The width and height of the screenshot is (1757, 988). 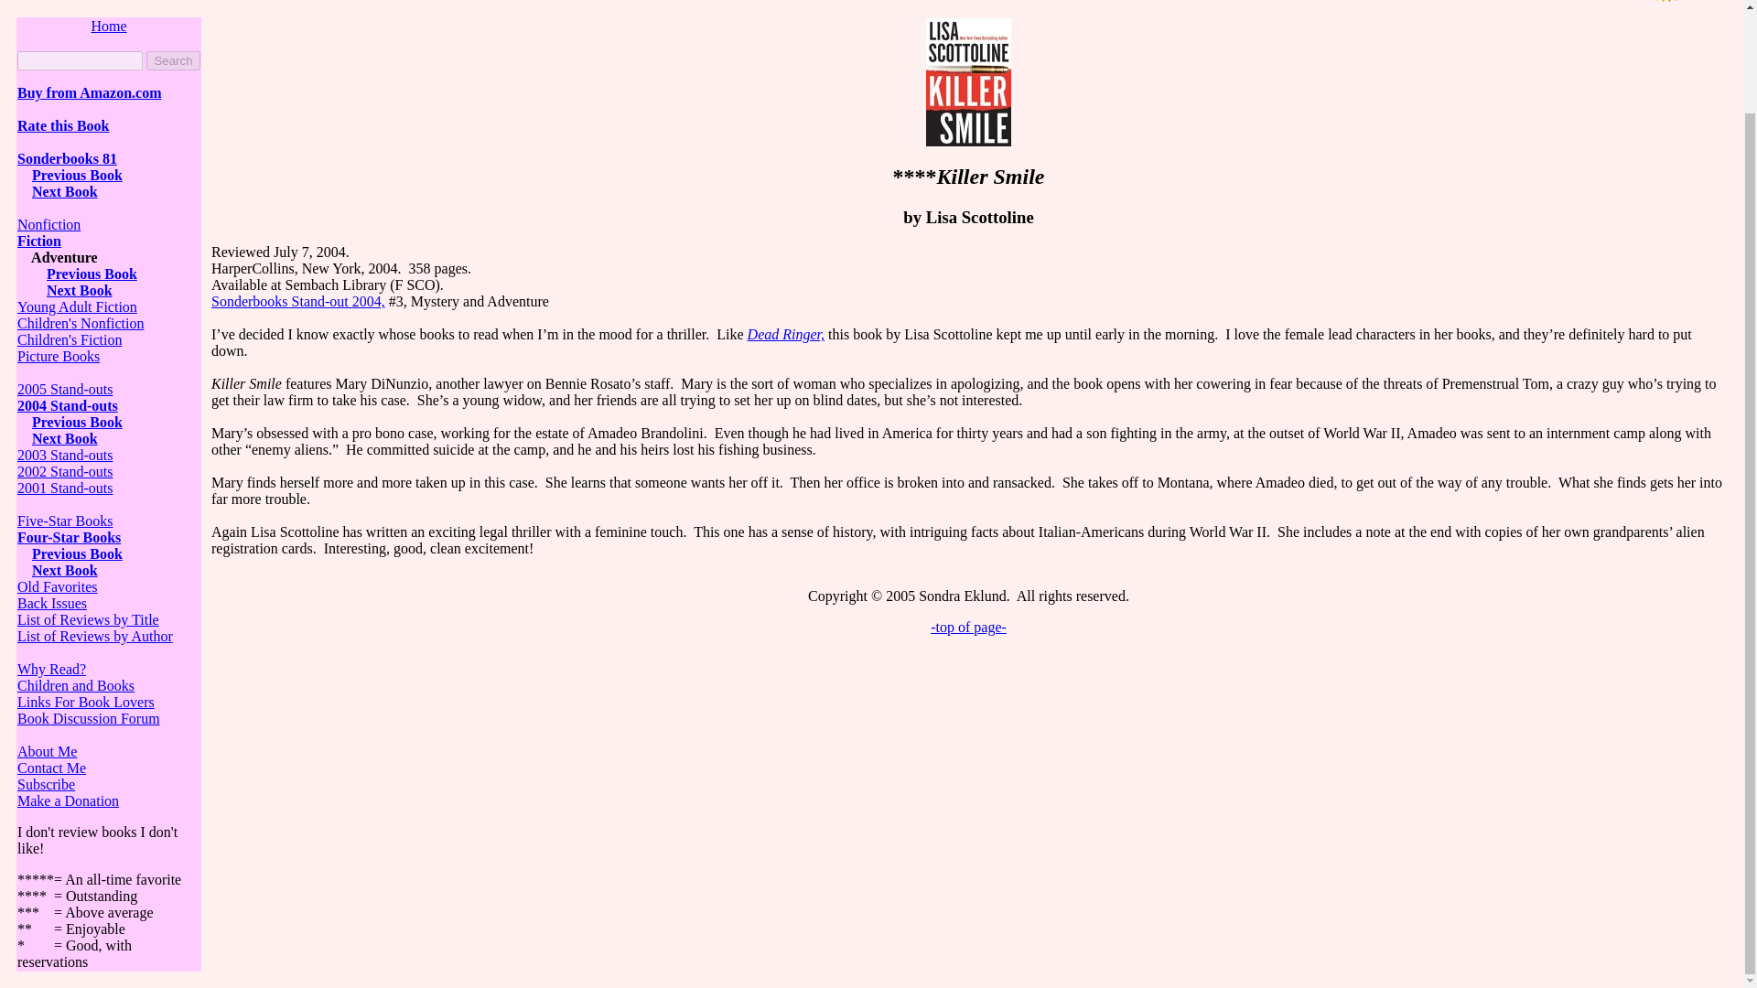 What do you see at coordinates (77, 174) in the screenshot?
I see `Previous Book` at bounding box center [77, 174].